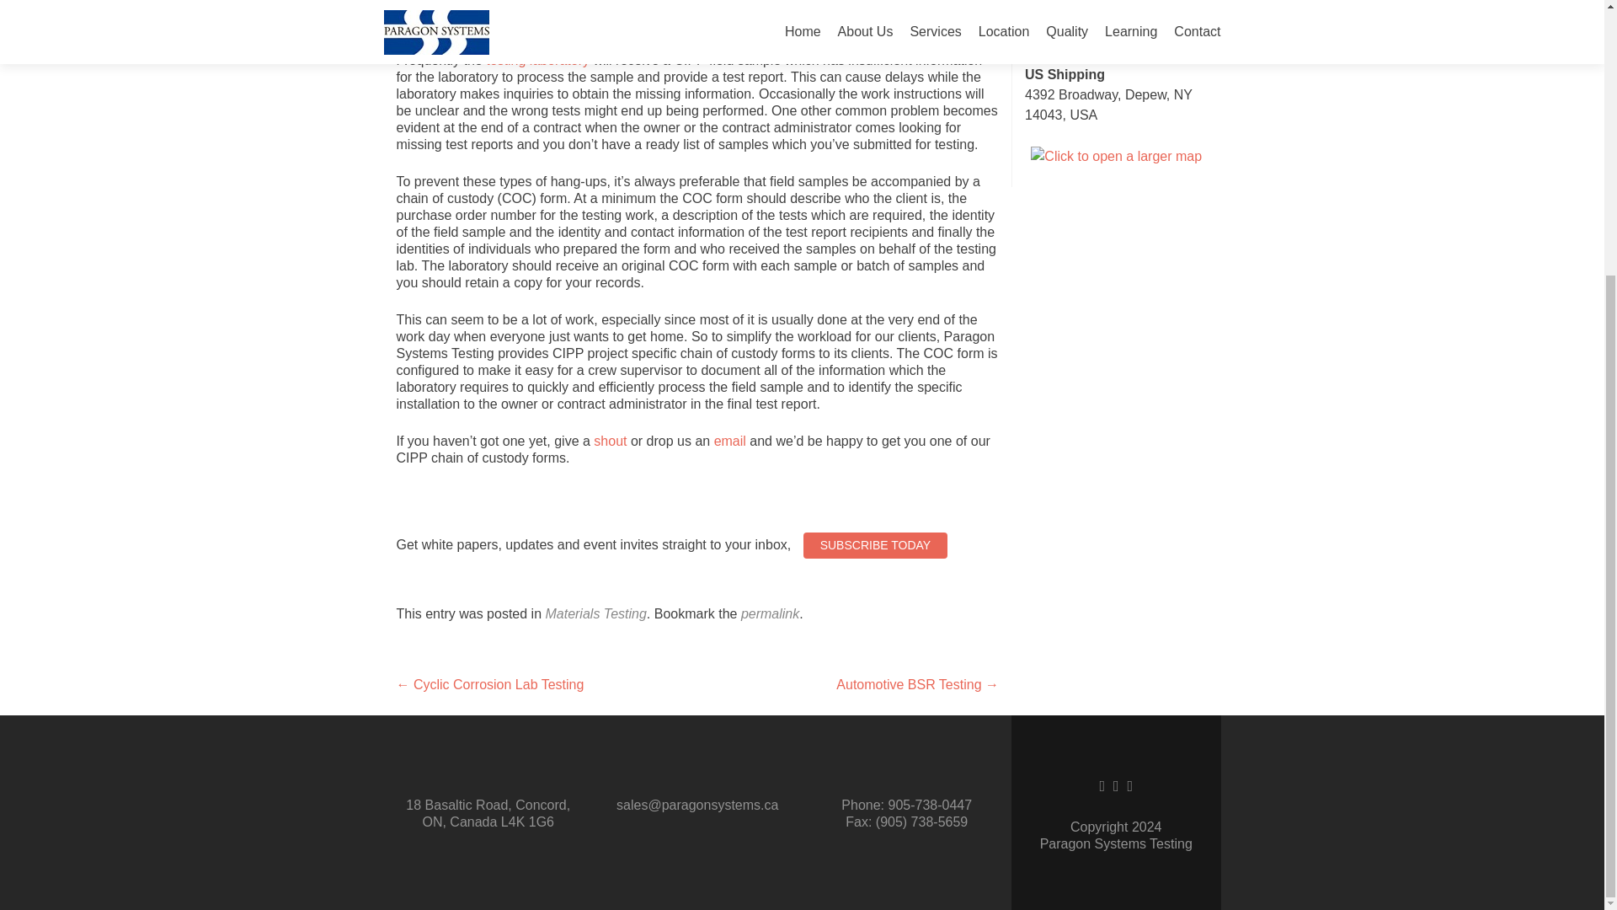 The width and height of the screenshot is (1617, 910). Describe the element at coordinates (770, 613) in the screenshot. I see `permalink` at that location.